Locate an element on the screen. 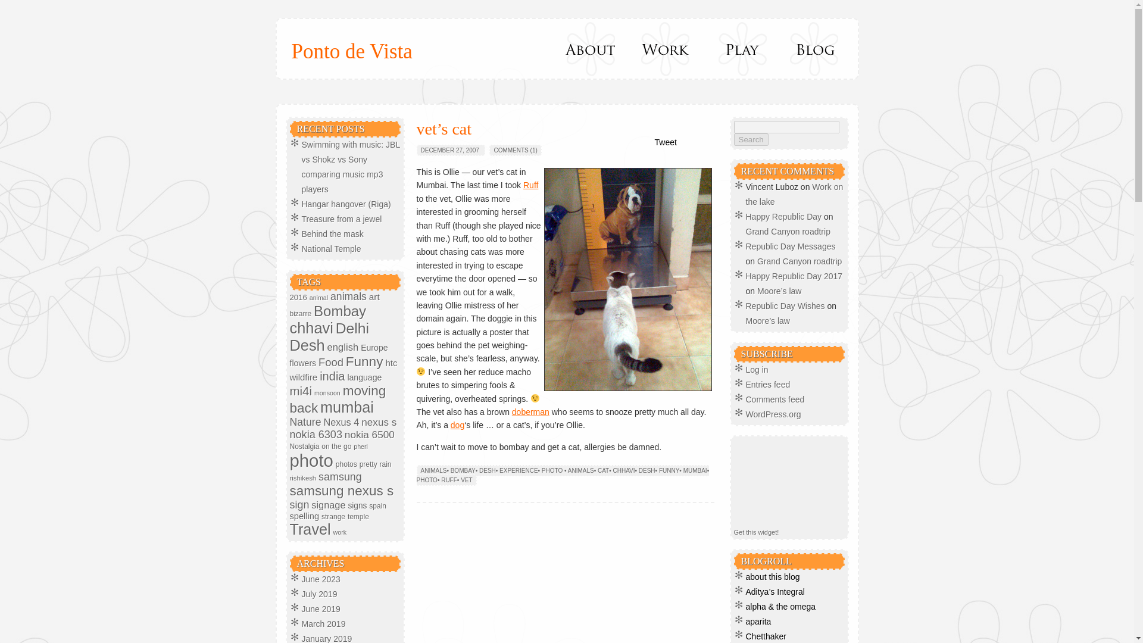 This screenshot has height=643, width=1143. Desh is located at coordinates (307, 345).